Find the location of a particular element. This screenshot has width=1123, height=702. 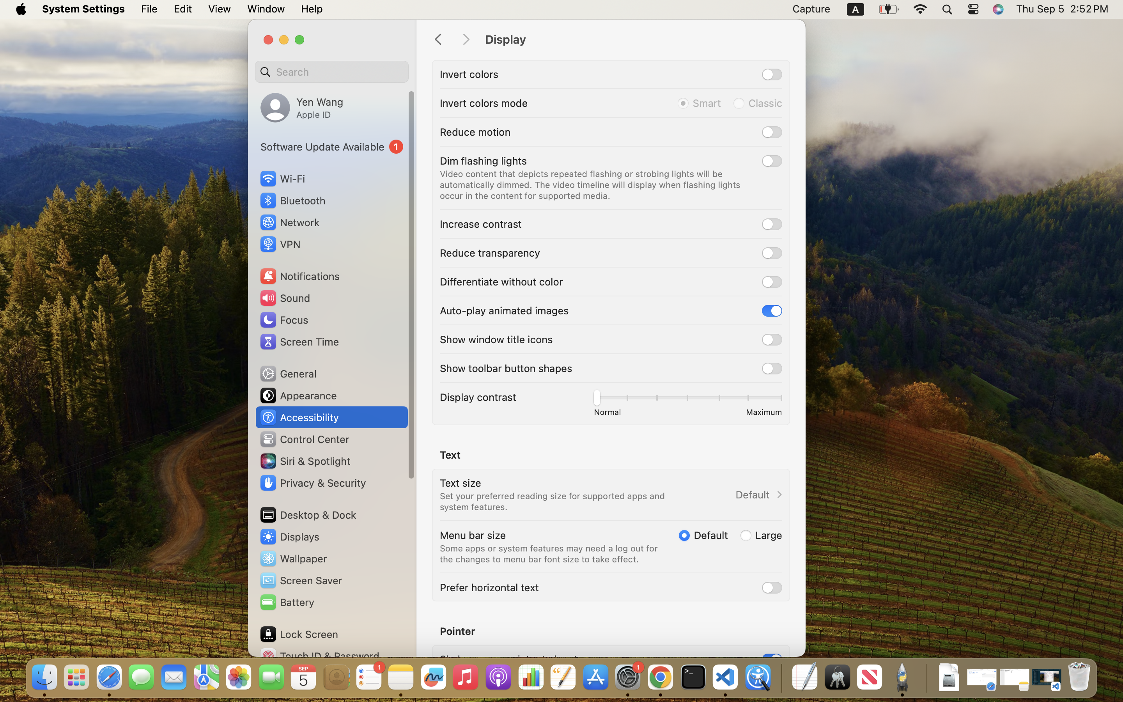

Show window title icons is located at coordinates (496, 339).